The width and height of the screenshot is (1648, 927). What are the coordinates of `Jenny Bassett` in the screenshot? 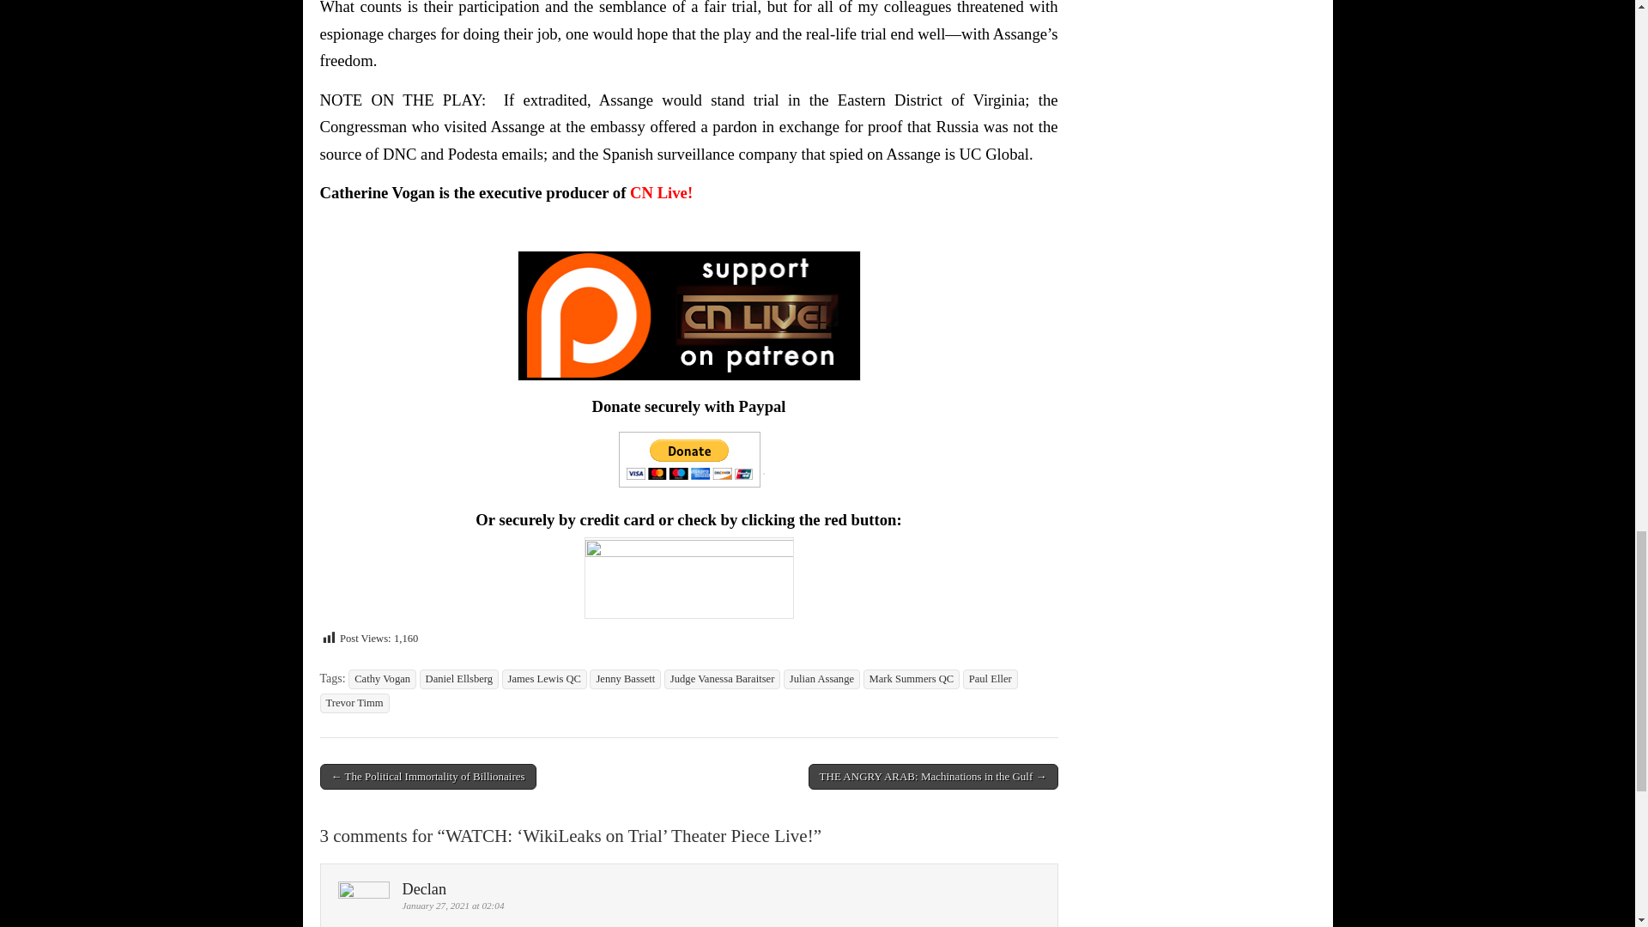 It's located at (625, 679).